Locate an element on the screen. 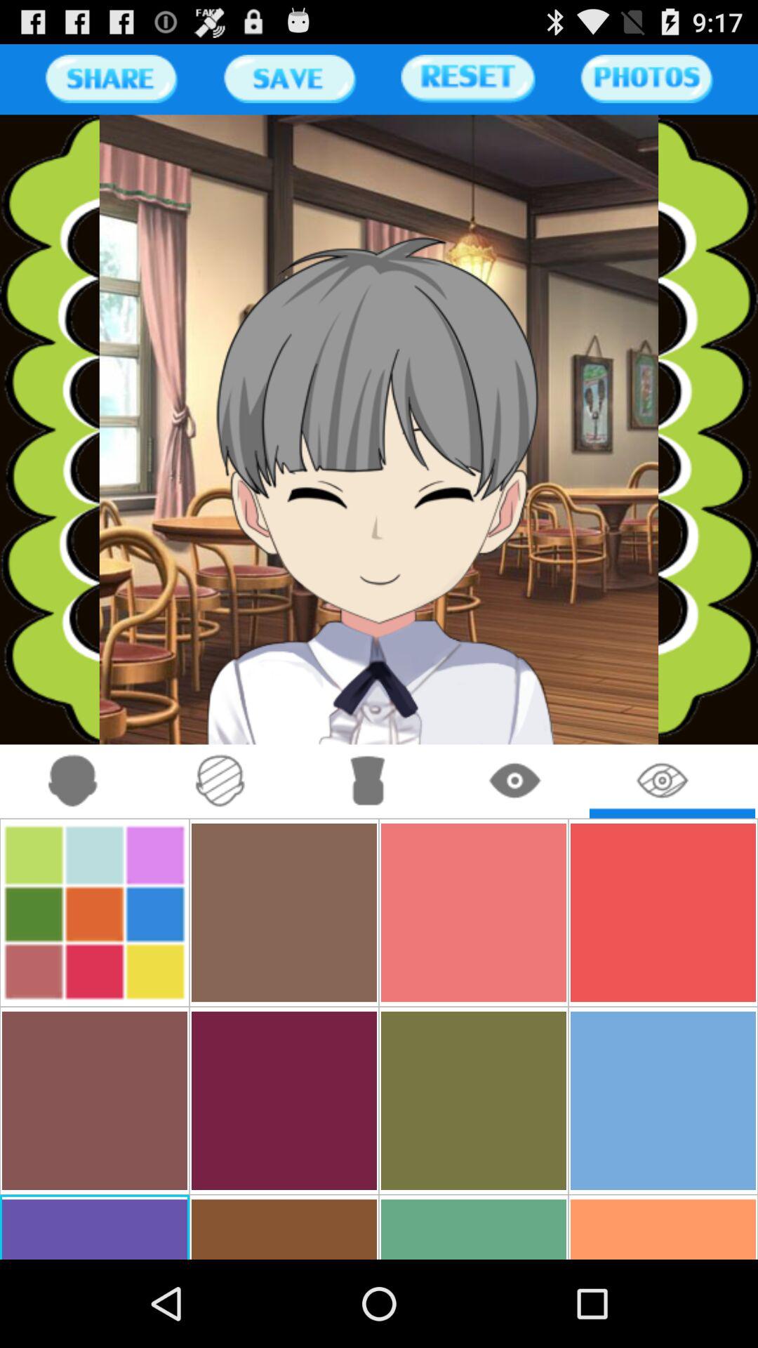 Image resolution: width=758 pixels, height=1348 pixels. photos is located at coordinates (646, 79).